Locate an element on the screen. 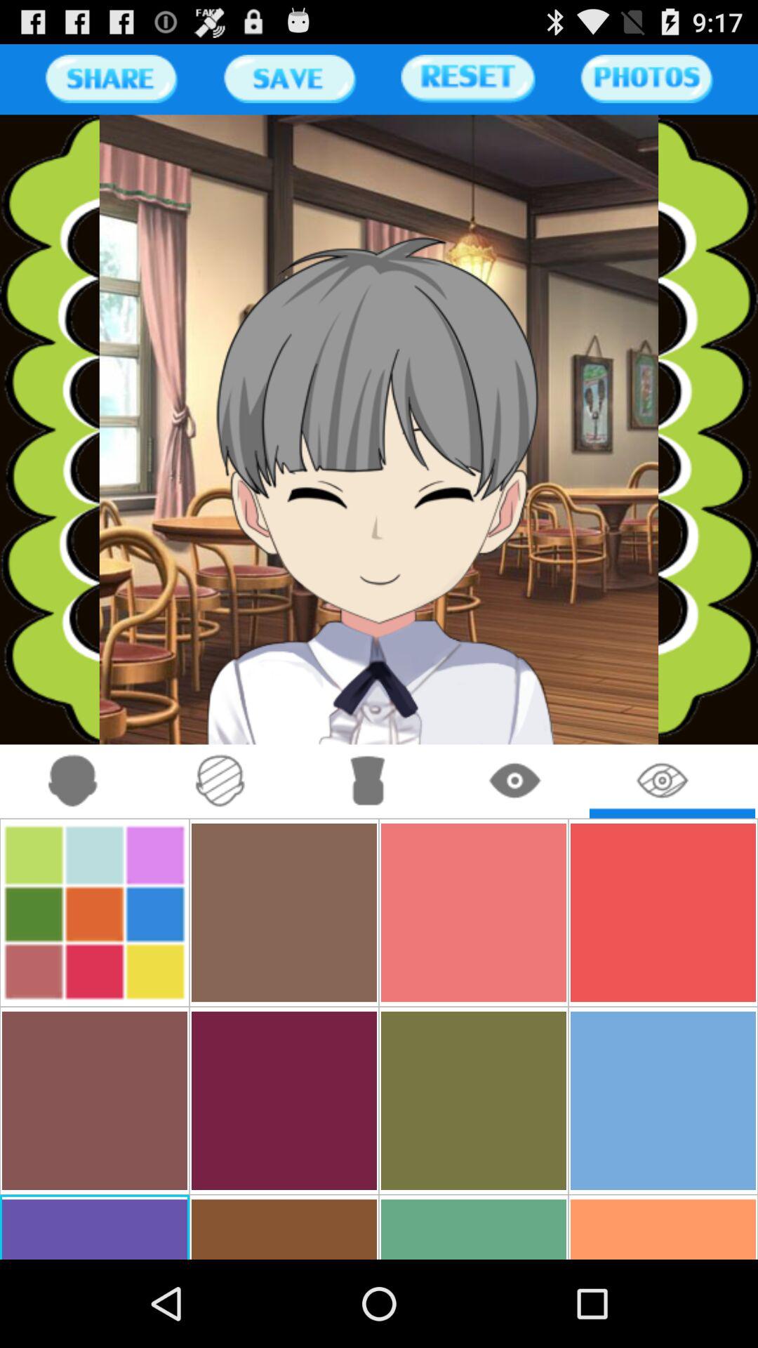 Image resolution: width=758 pixels, height=1348 pixels. photos is located at coordinates (646, 79).